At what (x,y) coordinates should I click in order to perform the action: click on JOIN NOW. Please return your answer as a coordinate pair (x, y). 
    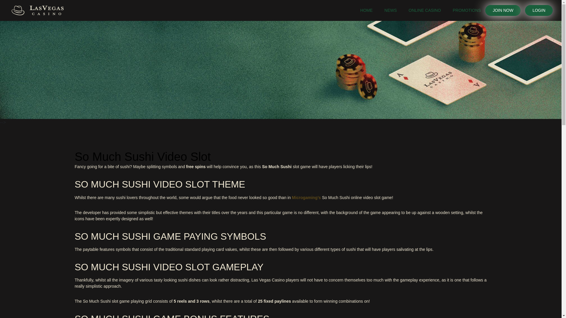
    Looking at the image, I should click on (503, 11).